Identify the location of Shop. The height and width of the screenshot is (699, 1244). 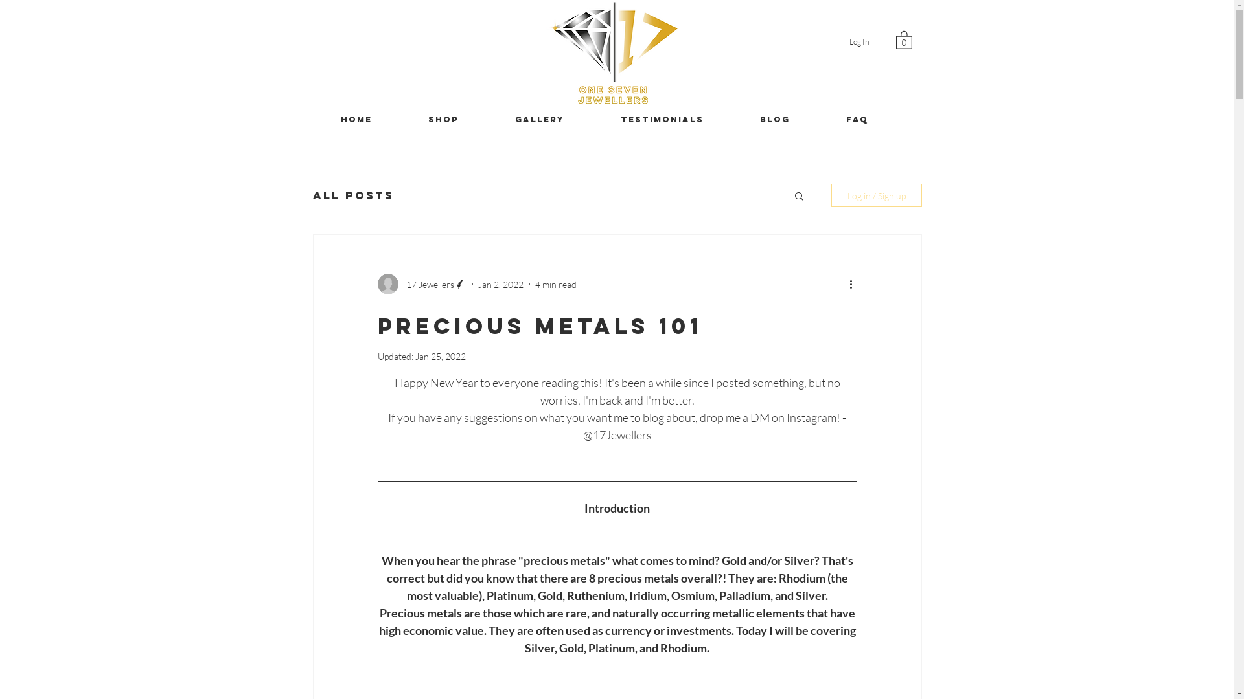
(444, 119).